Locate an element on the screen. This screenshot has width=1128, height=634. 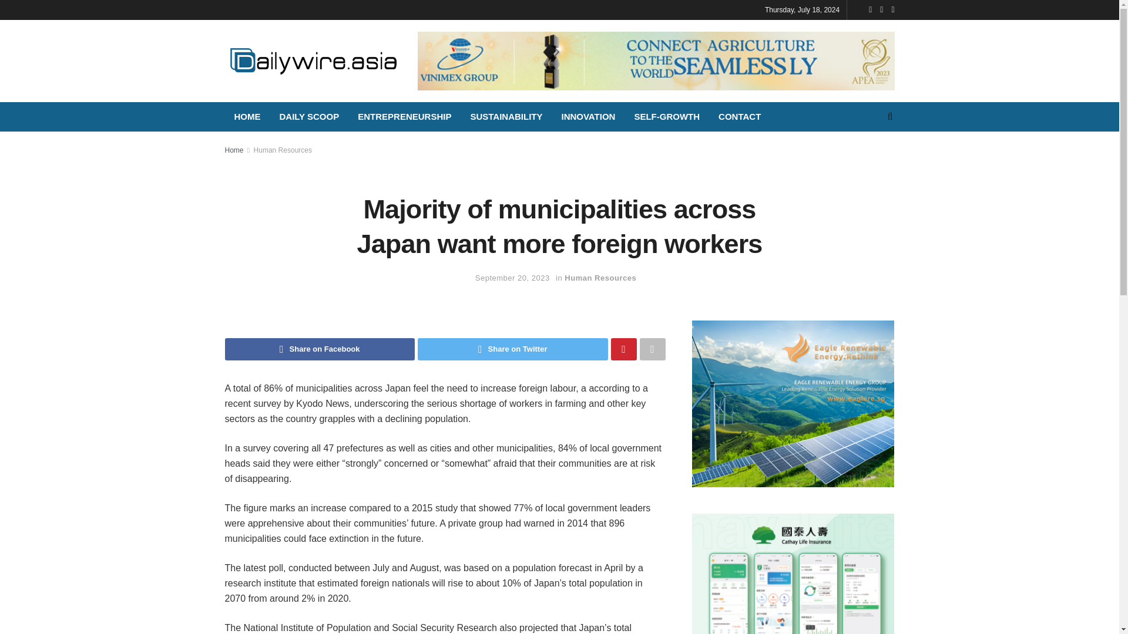
Home is located at coordinates (234, 150).